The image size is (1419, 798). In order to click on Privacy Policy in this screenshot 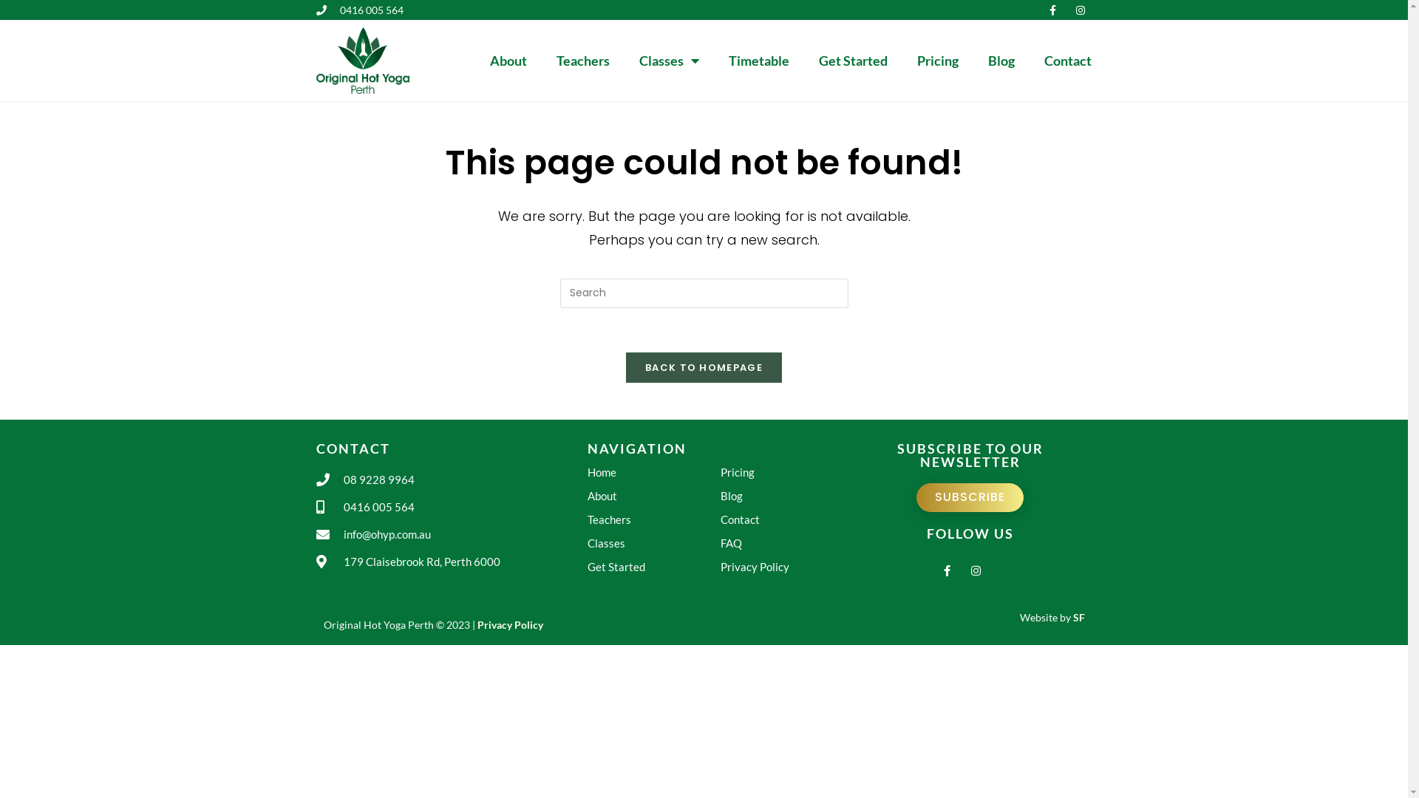, I will do `click(510, 625)`.